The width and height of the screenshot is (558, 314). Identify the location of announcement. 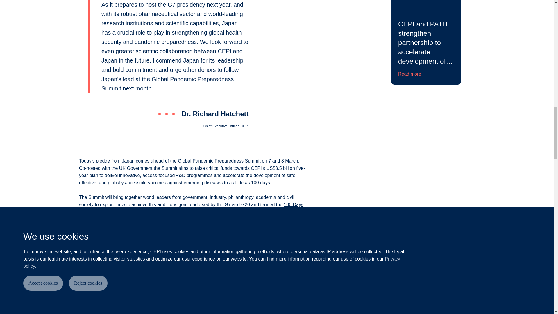
(98, 295).